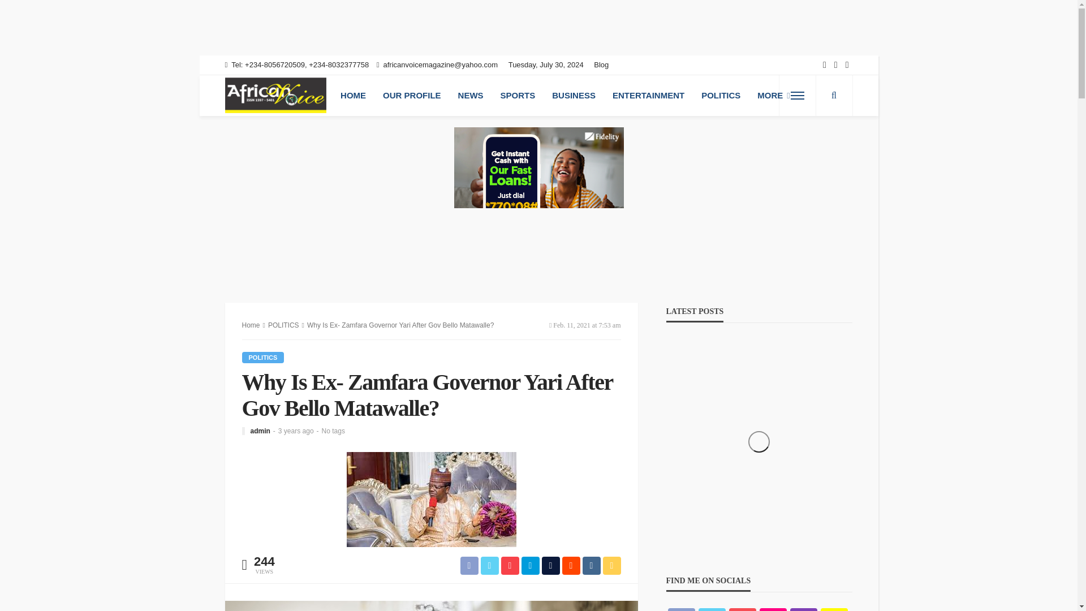 The height and width of the screenshot is (611, 1086). Describe the element at coordinates (721, 95) in the screenshot. I see `POLITICS` at that location.